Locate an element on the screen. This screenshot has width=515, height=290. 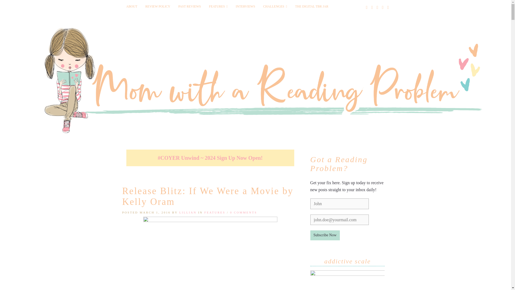
FEATURES is located at coordinates (215, 212).